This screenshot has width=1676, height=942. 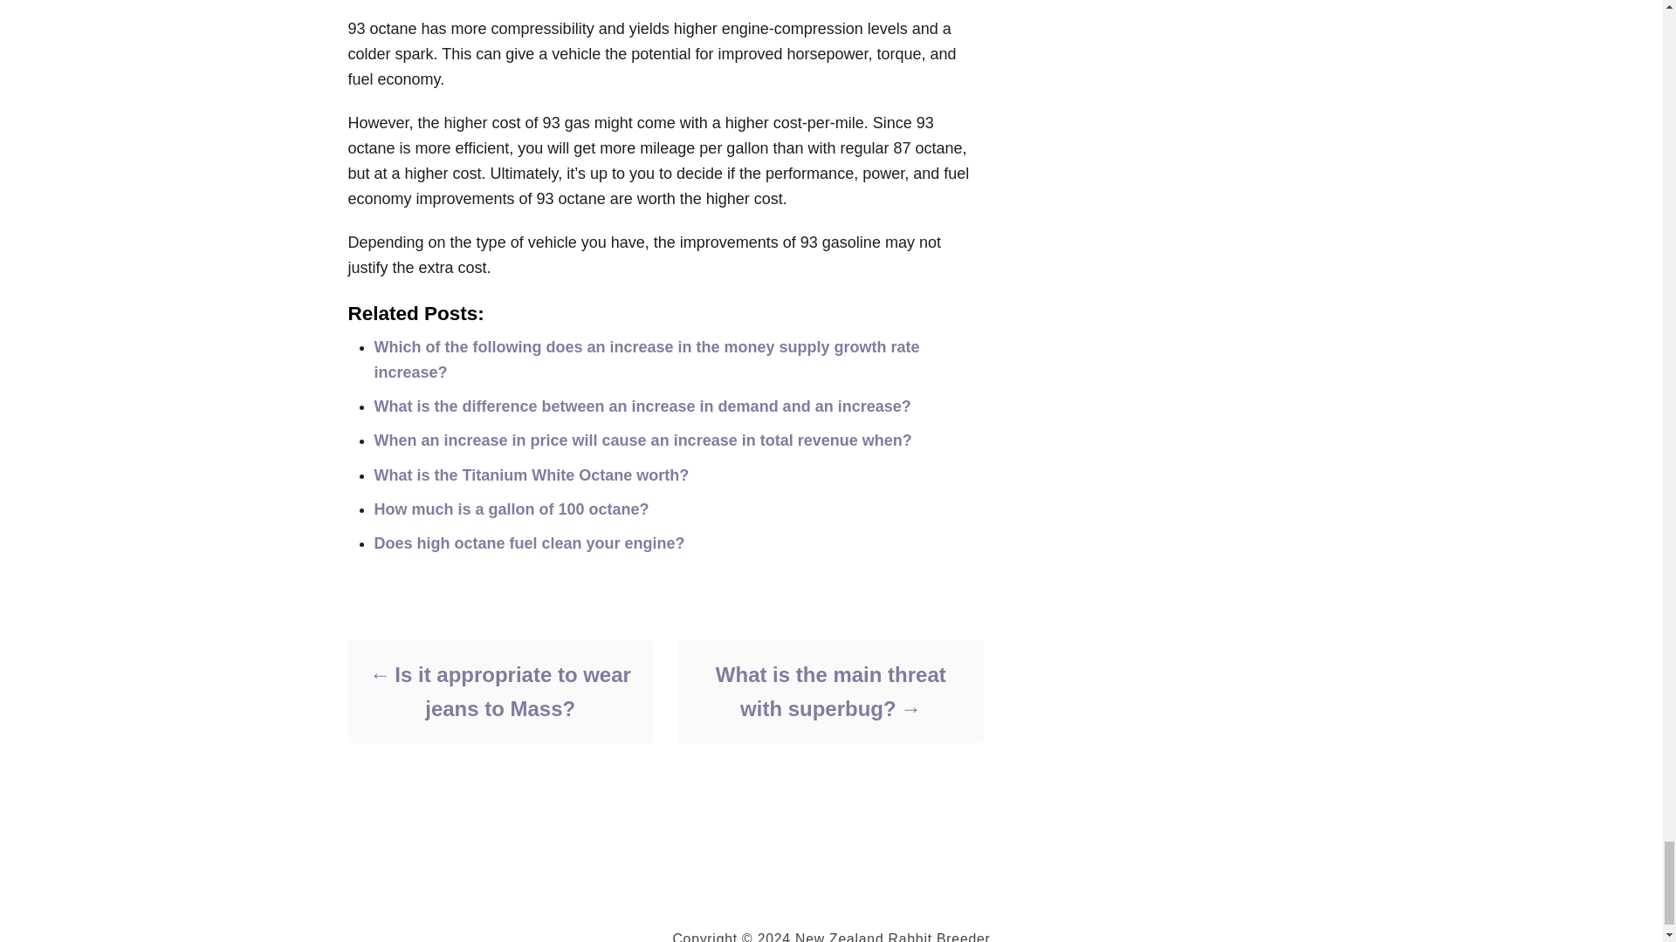 What do you see at coordinates (512, 509) in the screenshot?
I see `How much is a gallon of 100 octane?` at bounding box center [512, 509].